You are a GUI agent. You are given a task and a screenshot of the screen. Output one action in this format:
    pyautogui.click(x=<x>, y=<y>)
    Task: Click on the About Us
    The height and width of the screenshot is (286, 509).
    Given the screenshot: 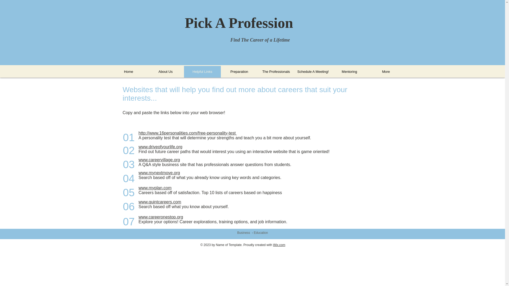 What is the action you would take?
    pyautogui.click(x=165, y=71)
    